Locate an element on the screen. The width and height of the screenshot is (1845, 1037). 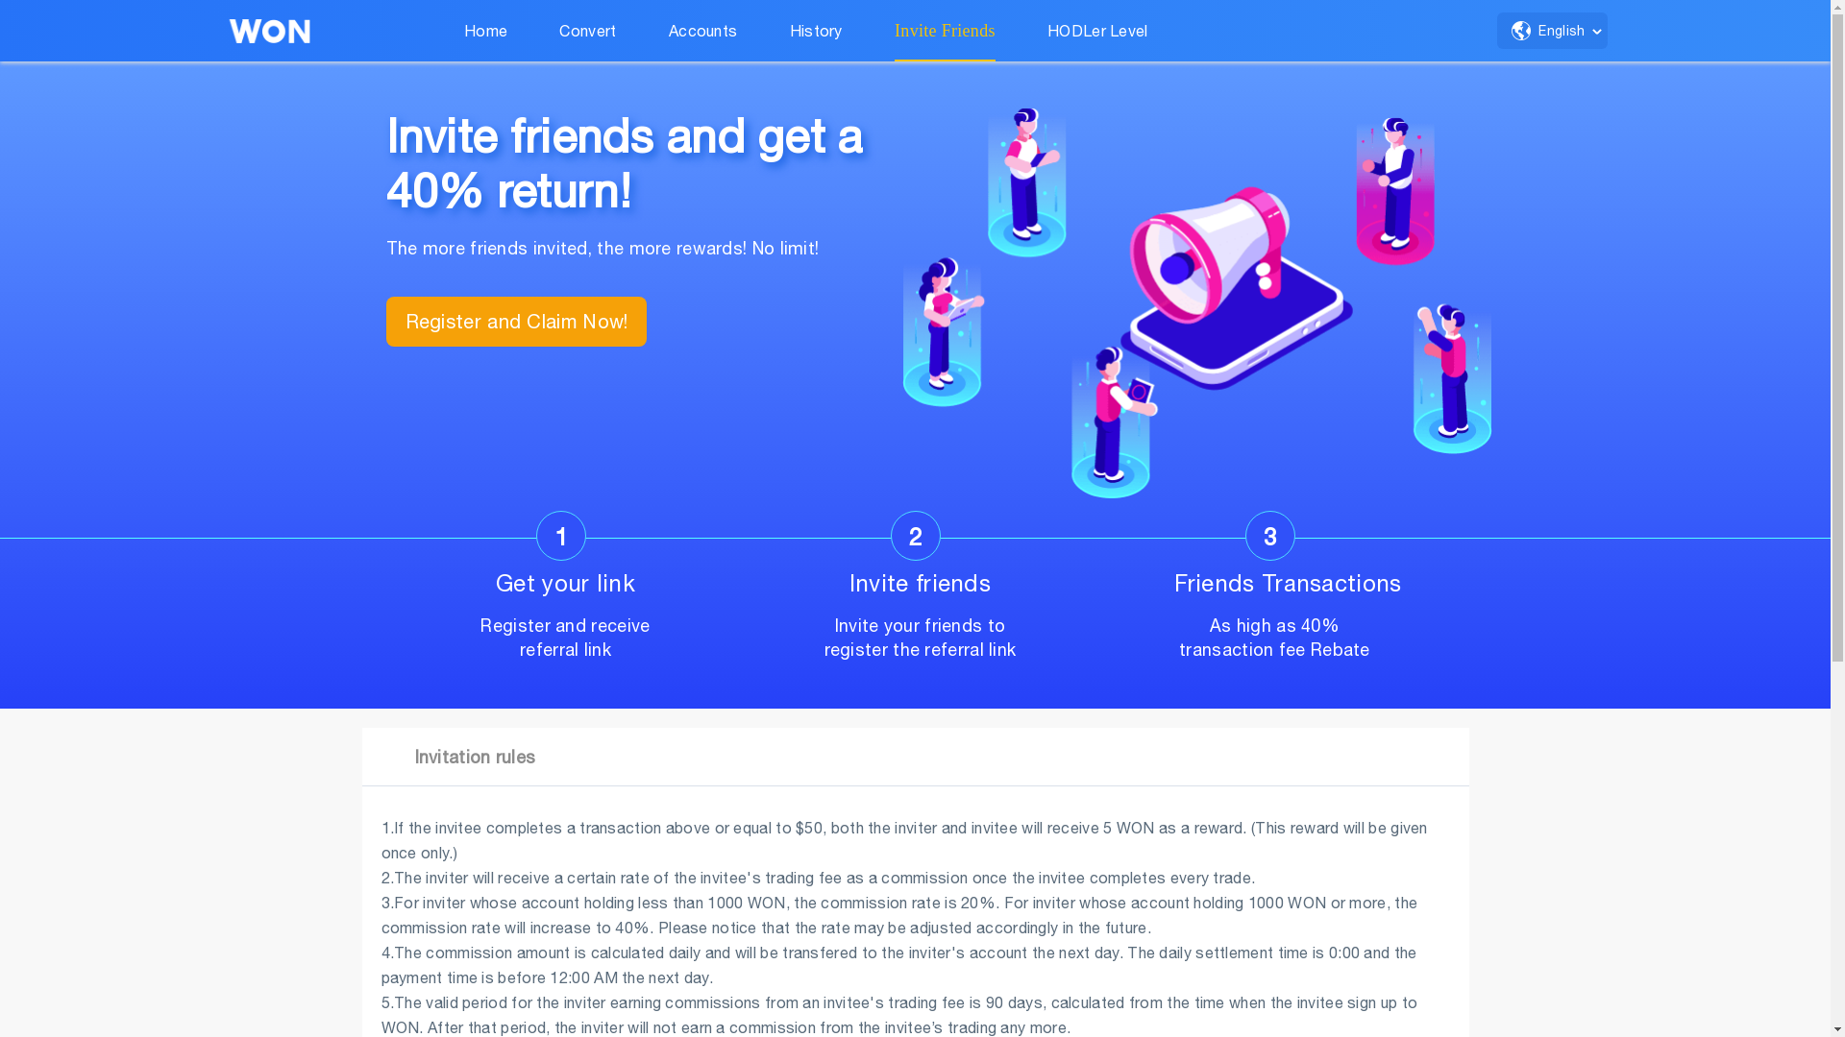
Register and Claim Now! is located at coordinates (517, 322).